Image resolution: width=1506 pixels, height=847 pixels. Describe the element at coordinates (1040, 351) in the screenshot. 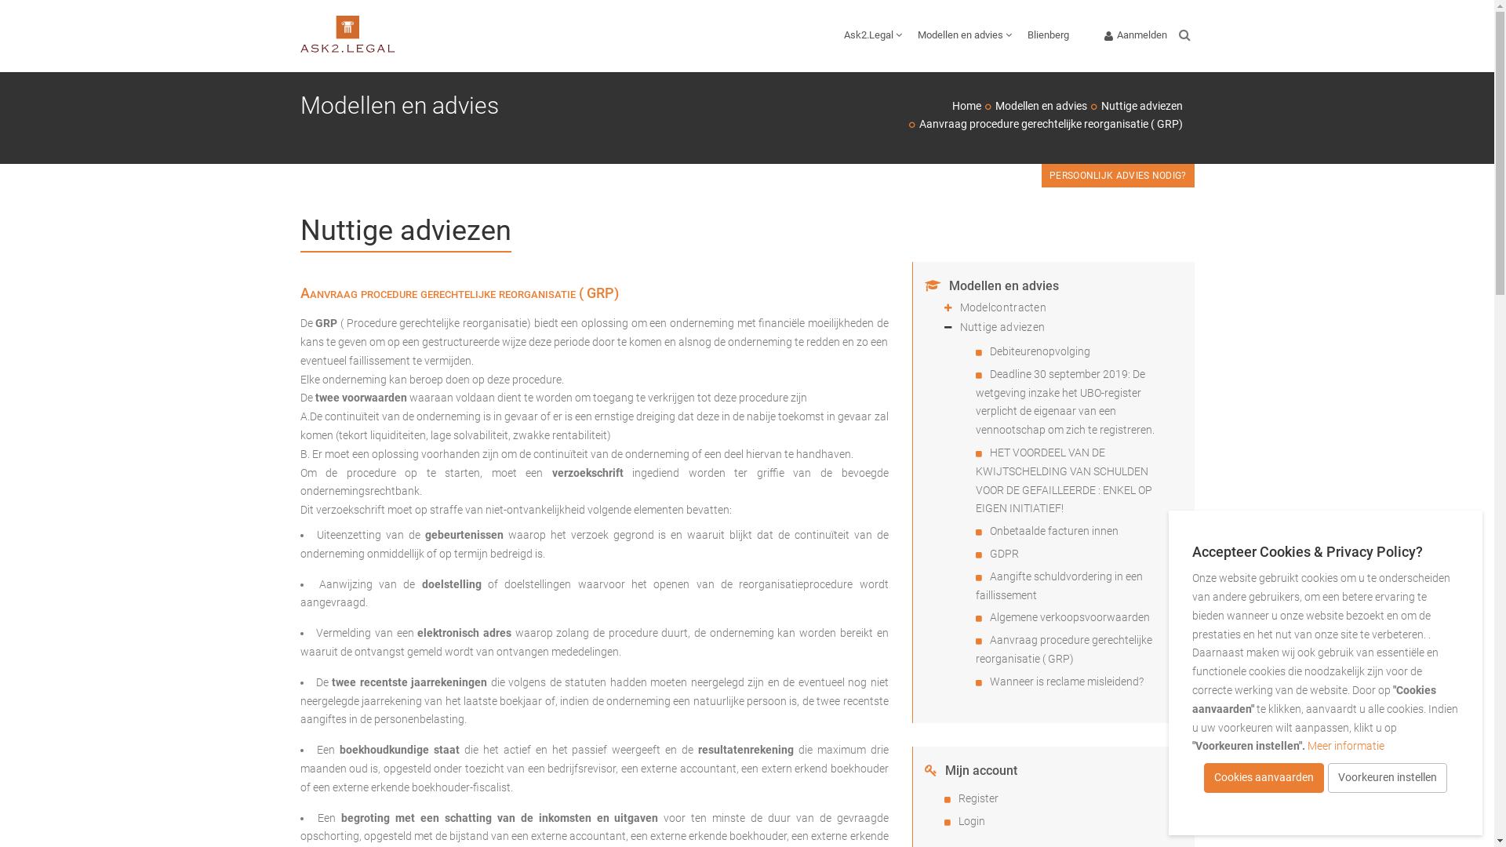

I see `Debiteurenopvolging` at that location.